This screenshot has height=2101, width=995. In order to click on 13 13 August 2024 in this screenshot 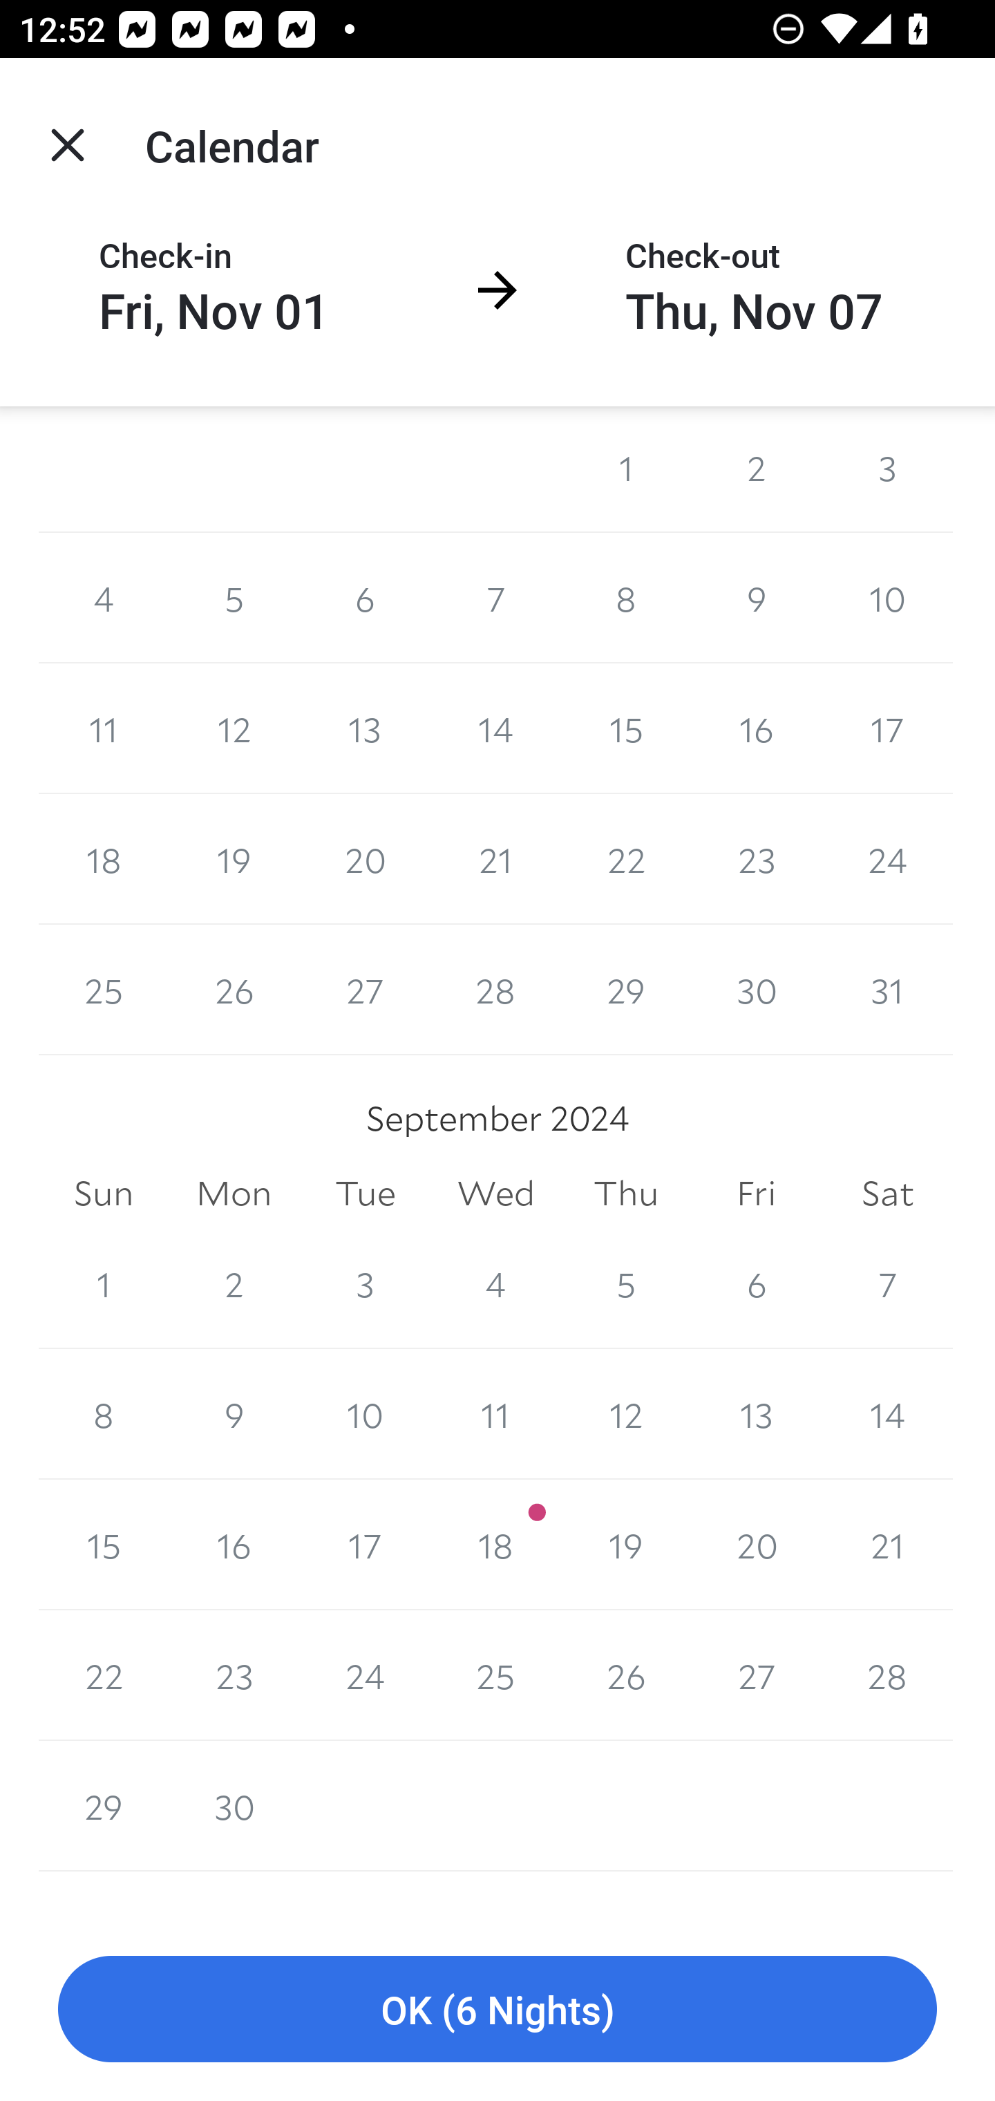, I will do `click(365, 728)`.